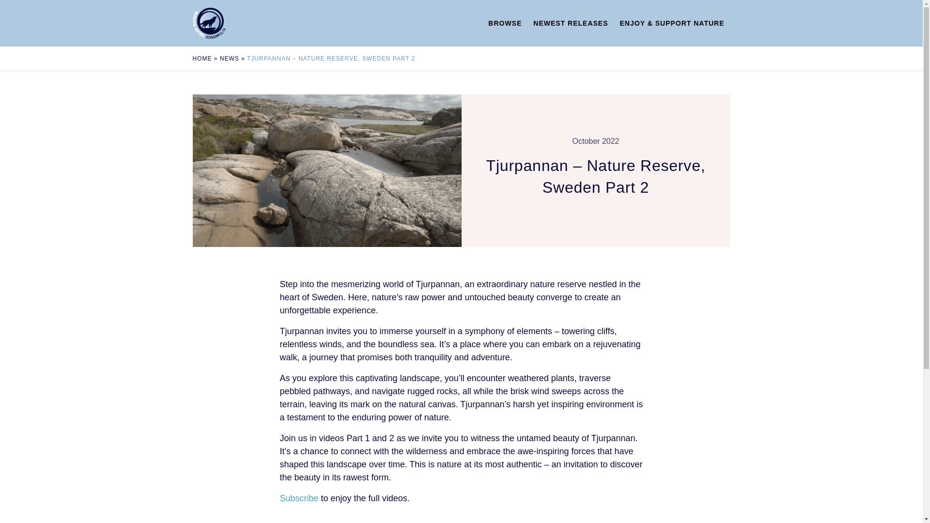 The image size is (930, 523). What do you see at coordinates (202, 59) in the screenshot?
I see `Home` at bounding box center [202, 59].